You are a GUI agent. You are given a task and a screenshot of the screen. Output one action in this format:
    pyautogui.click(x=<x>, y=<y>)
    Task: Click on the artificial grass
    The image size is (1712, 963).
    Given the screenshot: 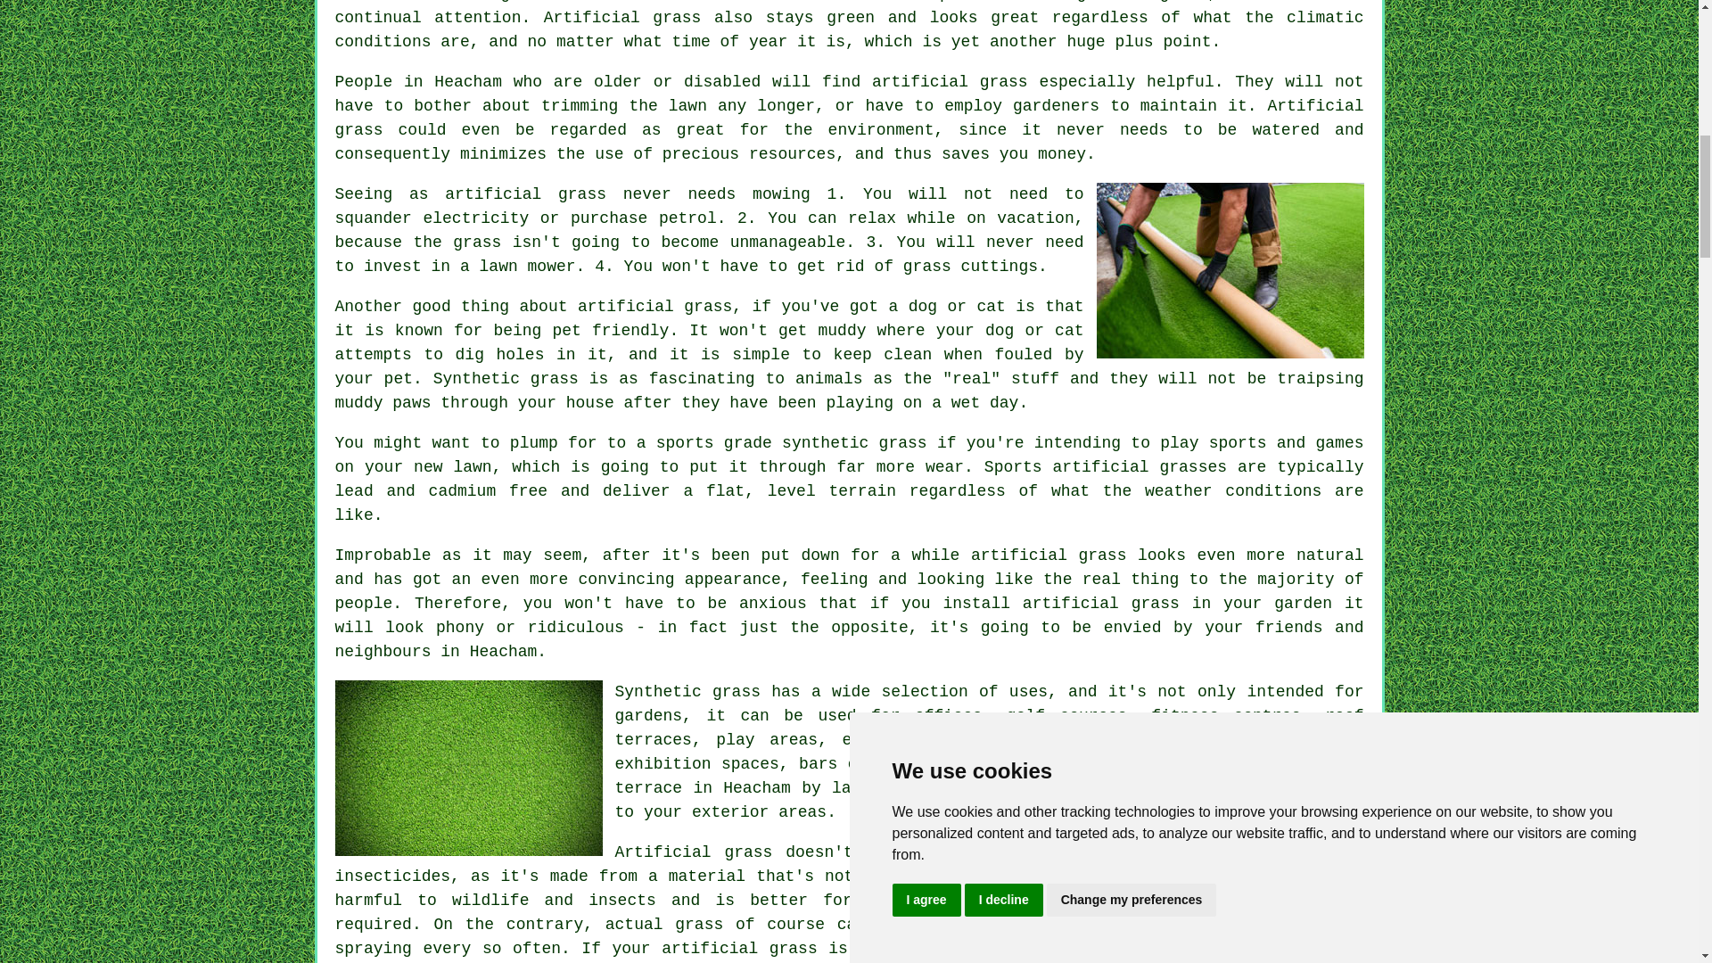 What is the action you would take?
    pyautogui.click(x=654, y=307)
    